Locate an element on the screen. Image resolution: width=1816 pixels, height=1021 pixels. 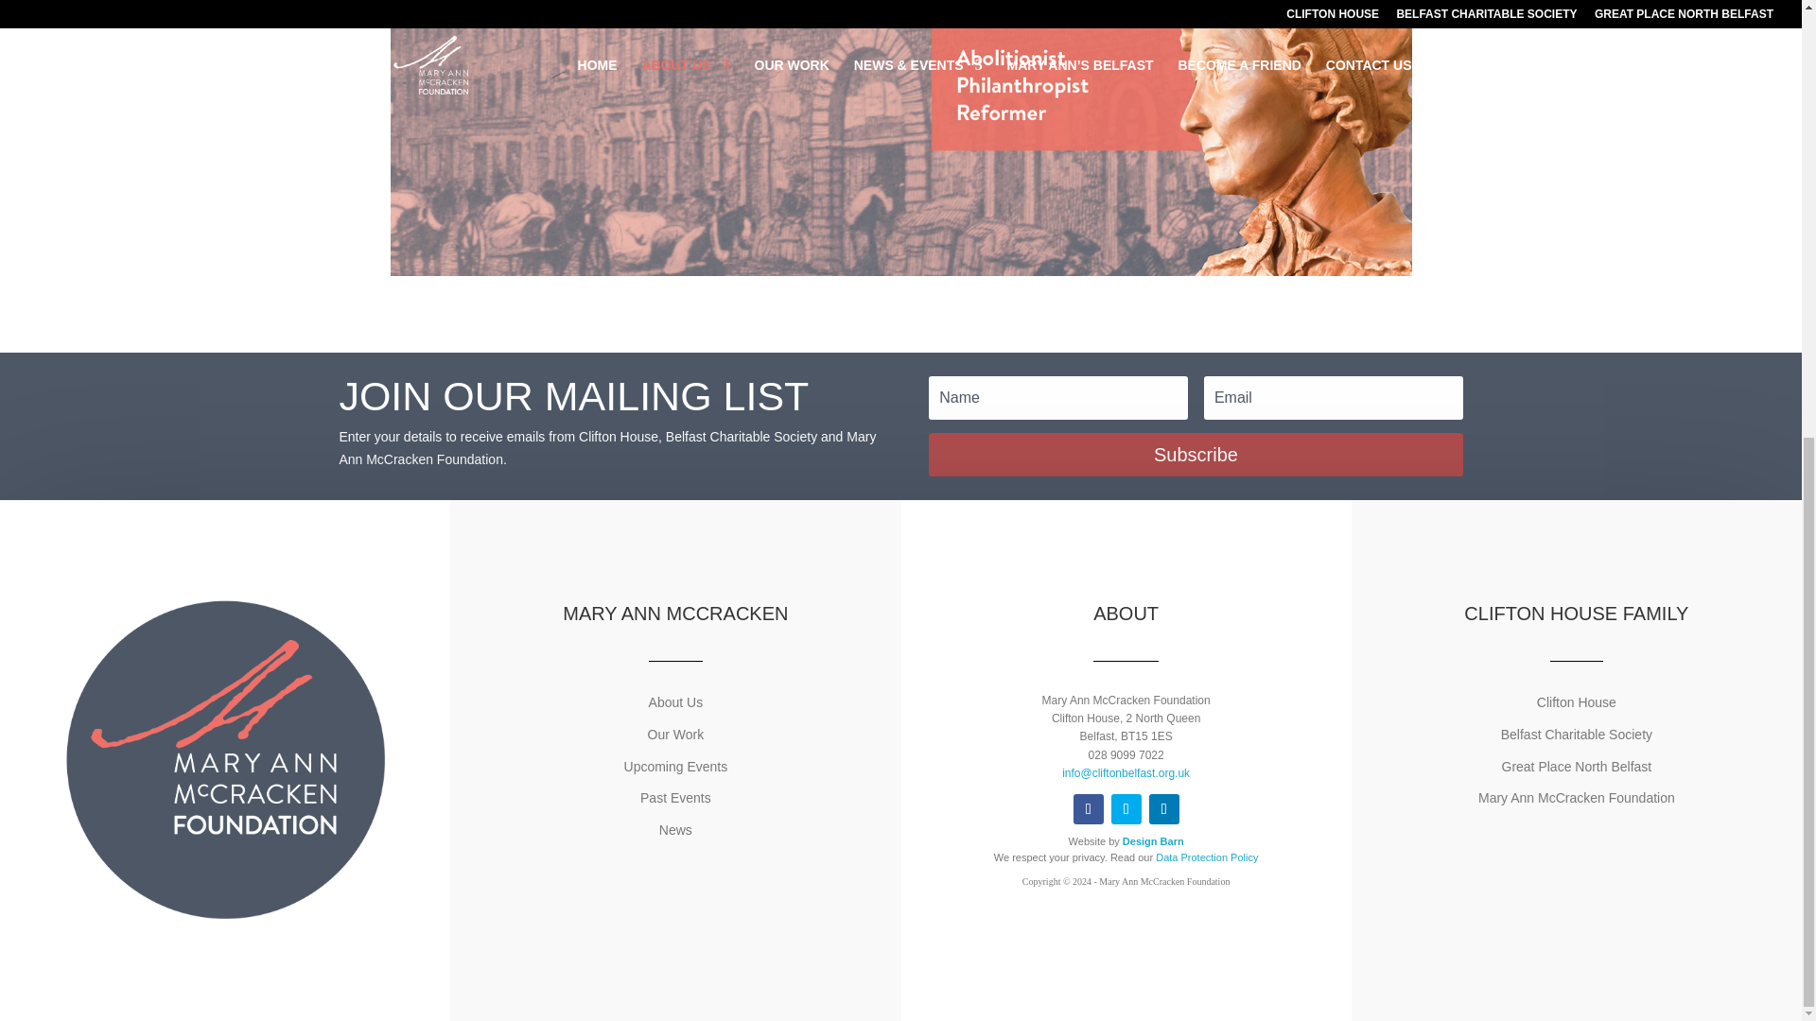
Follow on Facebook is located at coordinates (1088, 809).